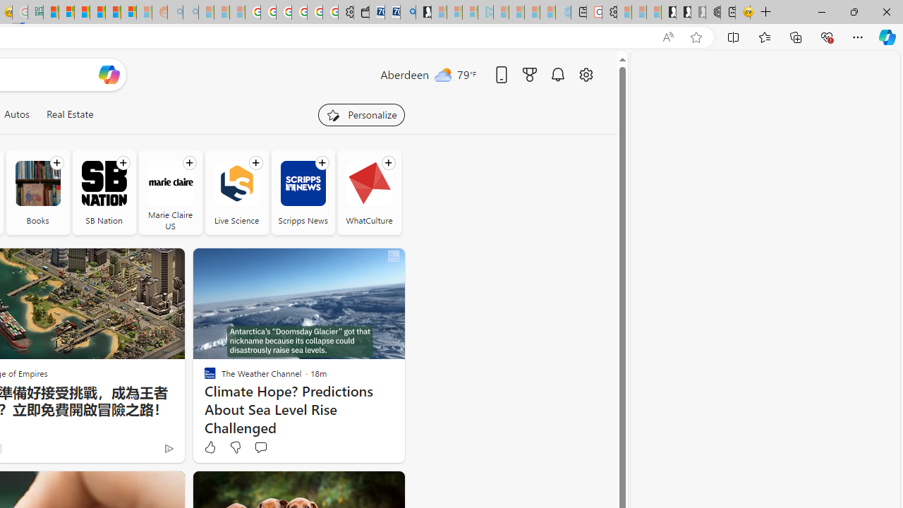 The image size is (903, 508). Describe the element at coordinates (388, 163) in the screenshot. I see `Follow channel` at that location.